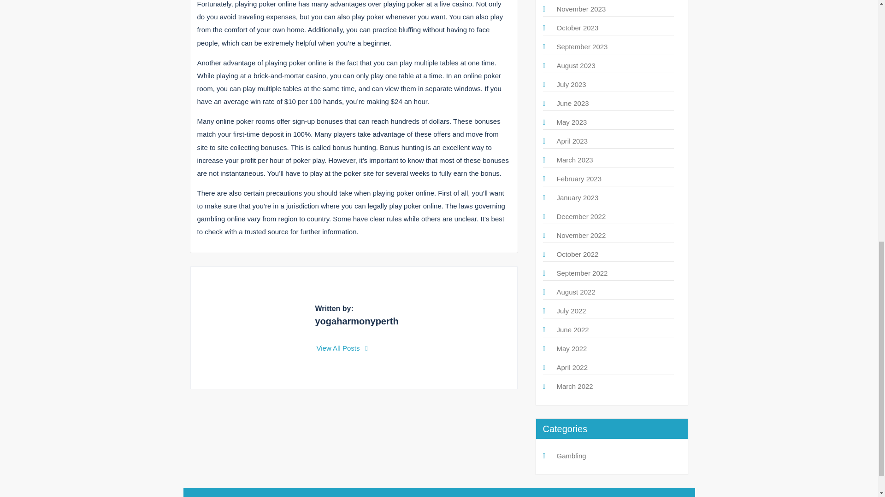 This screenshot has width=885, height=497. I want to click on October 2022, so click(578, 254).